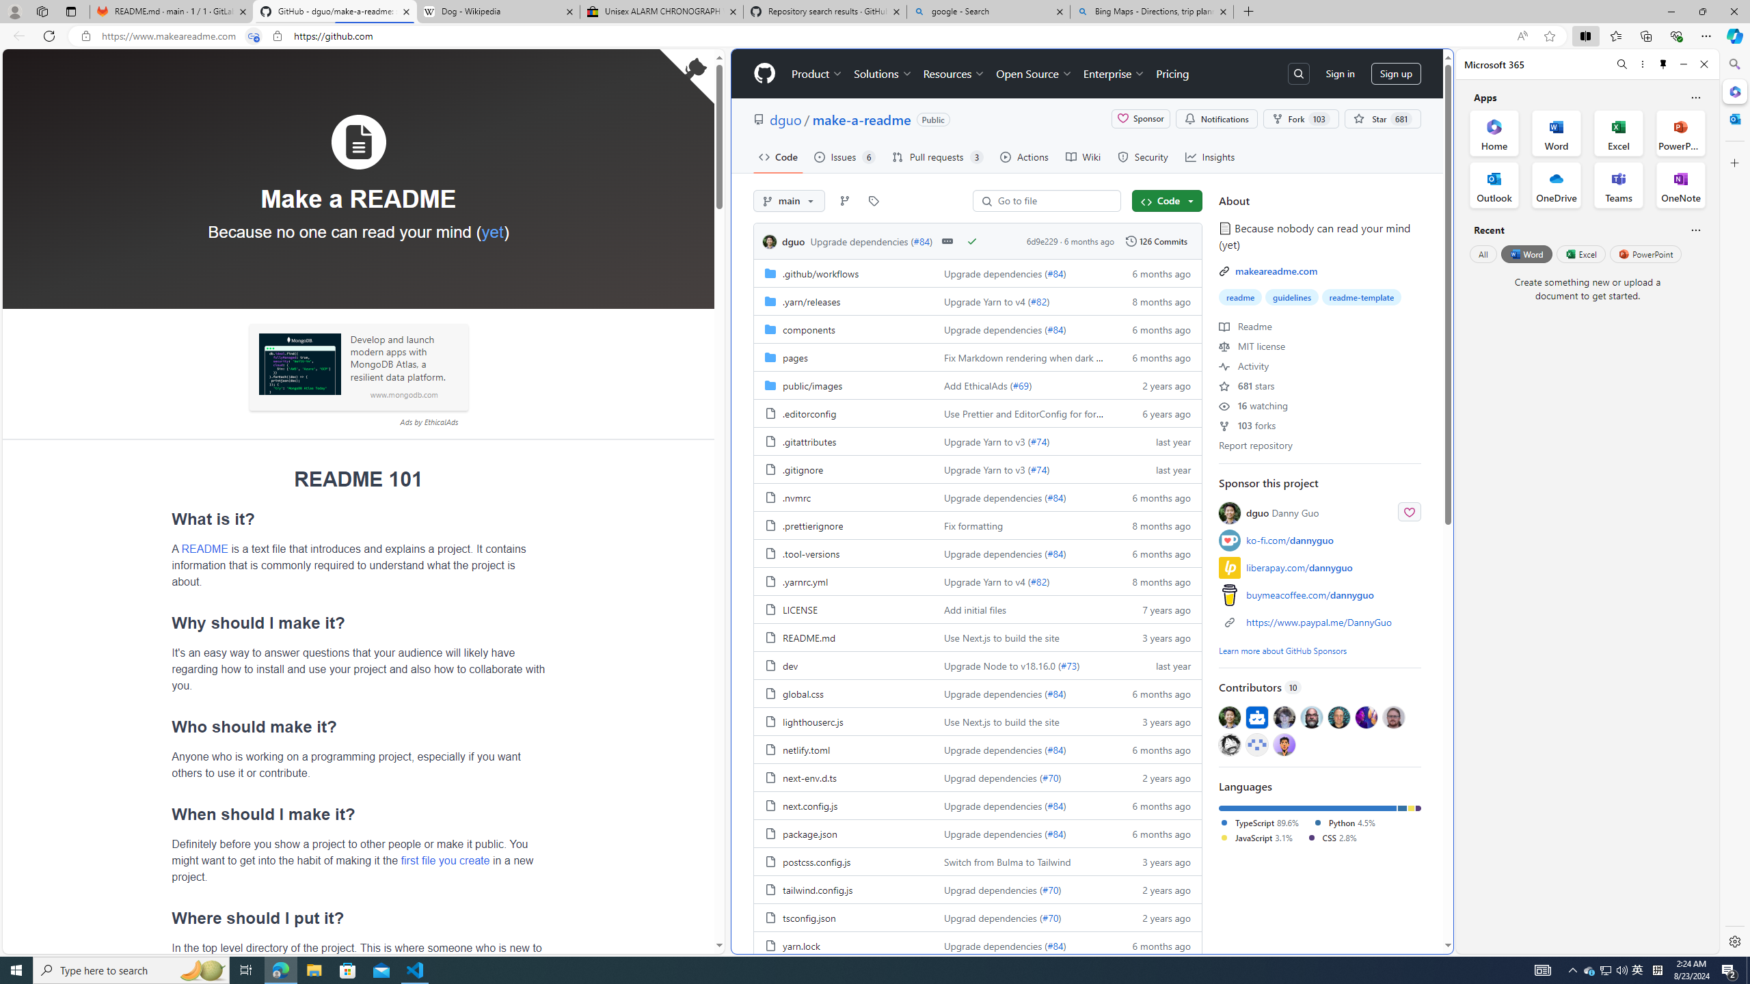  I want to click on .github/workflows, (Directory), so click(820, 273).